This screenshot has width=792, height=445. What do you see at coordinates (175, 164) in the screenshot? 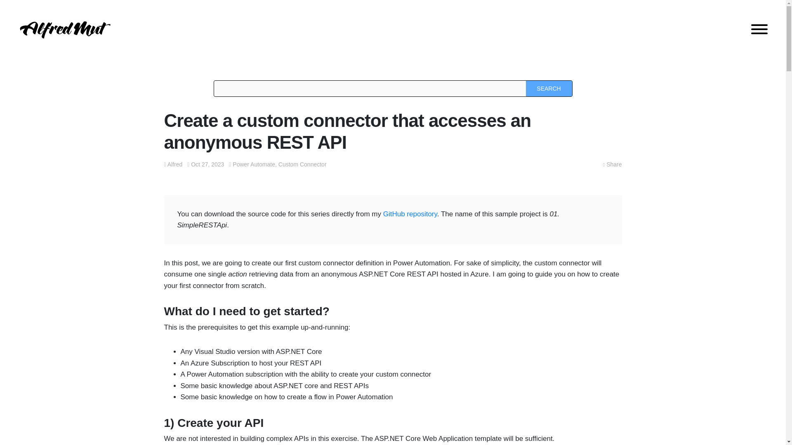
I see `Alfred` at bounding box center [175, 164].